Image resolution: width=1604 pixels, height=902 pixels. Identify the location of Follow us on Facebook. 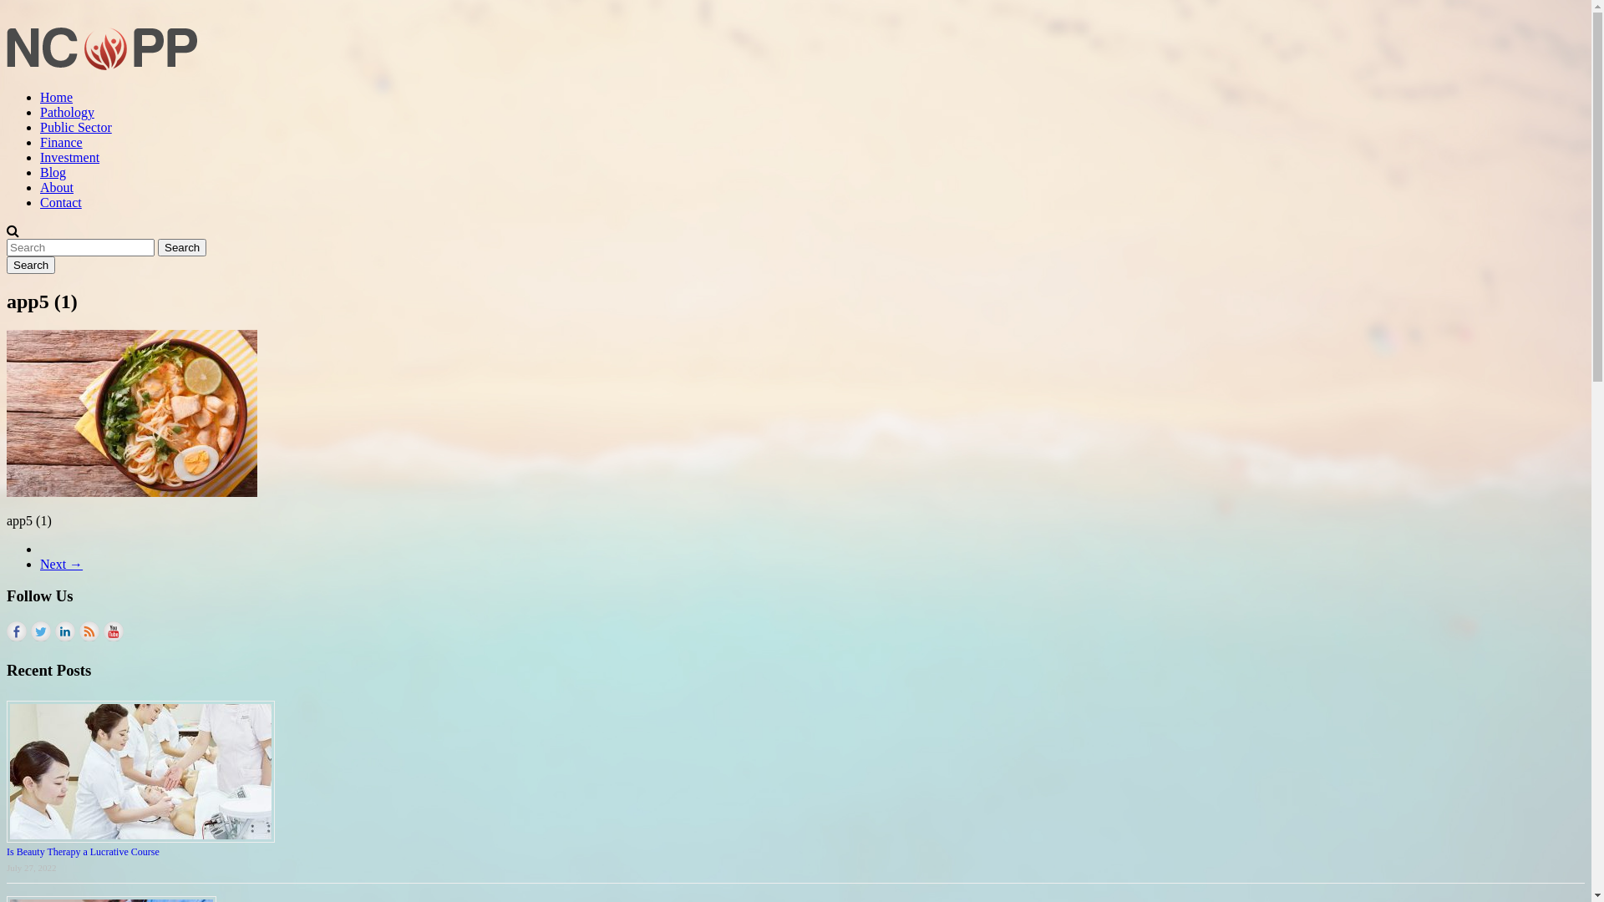
(17, 631).